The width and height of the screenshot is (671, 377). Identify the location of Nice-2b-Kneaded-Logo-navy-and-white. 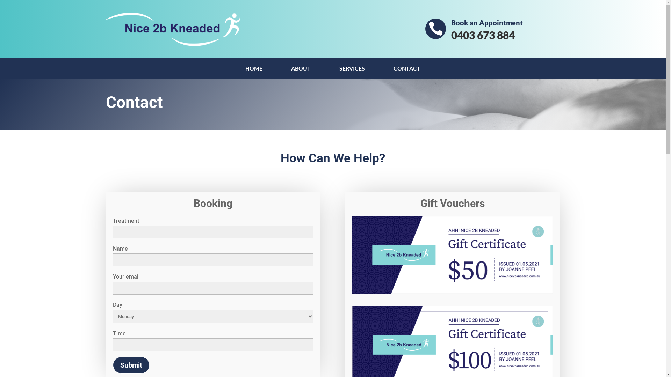
(173, 29).